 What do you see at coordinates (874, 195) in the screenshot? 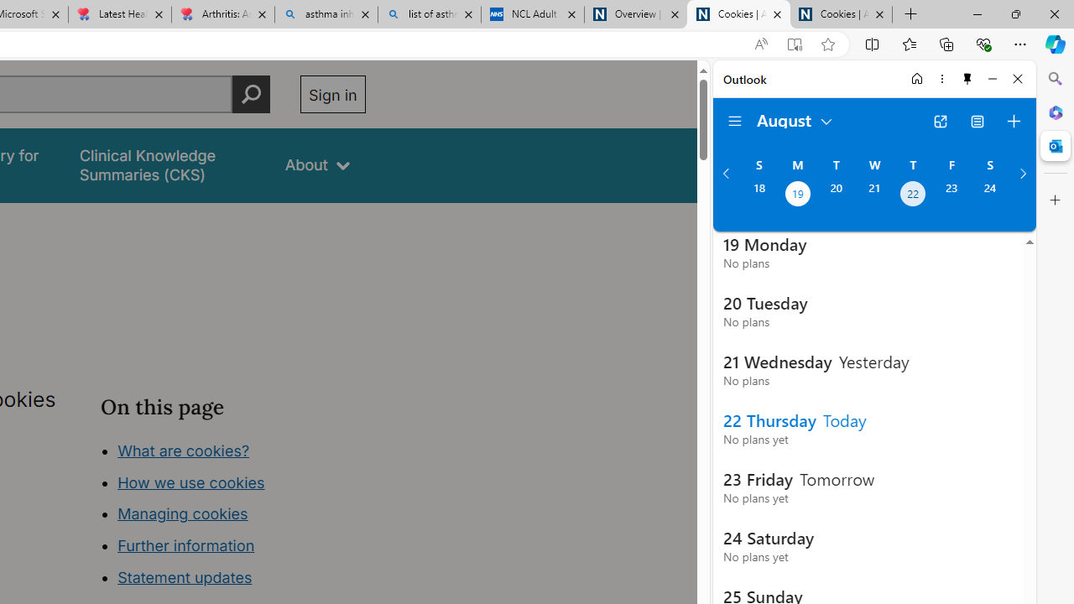
I see `Wednesday, August 21, 2024. ` at bounding box center [874, 195].